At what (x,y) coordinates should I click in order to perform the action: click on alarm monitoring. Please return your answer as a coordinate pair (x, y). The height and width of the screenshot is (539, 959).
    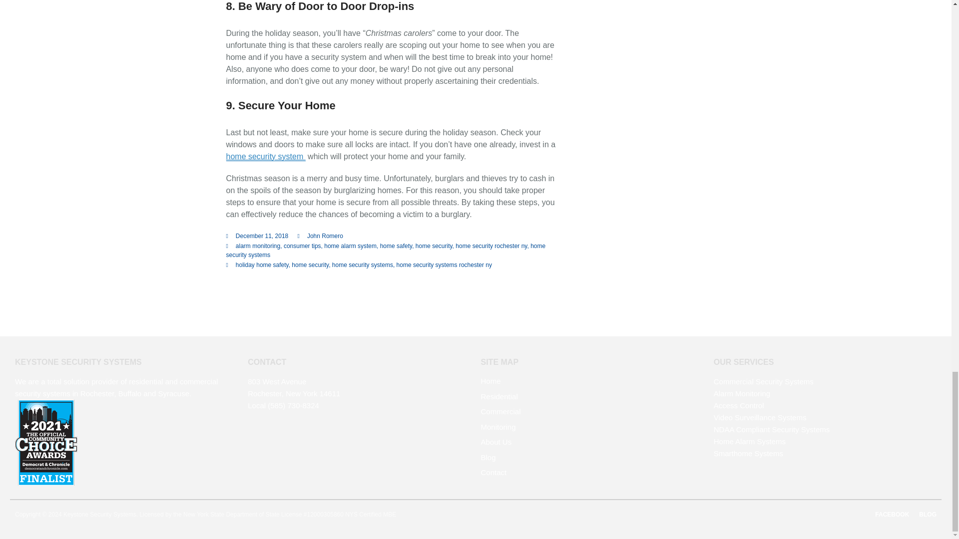
    Looking at the image, I should click on (258, 246).